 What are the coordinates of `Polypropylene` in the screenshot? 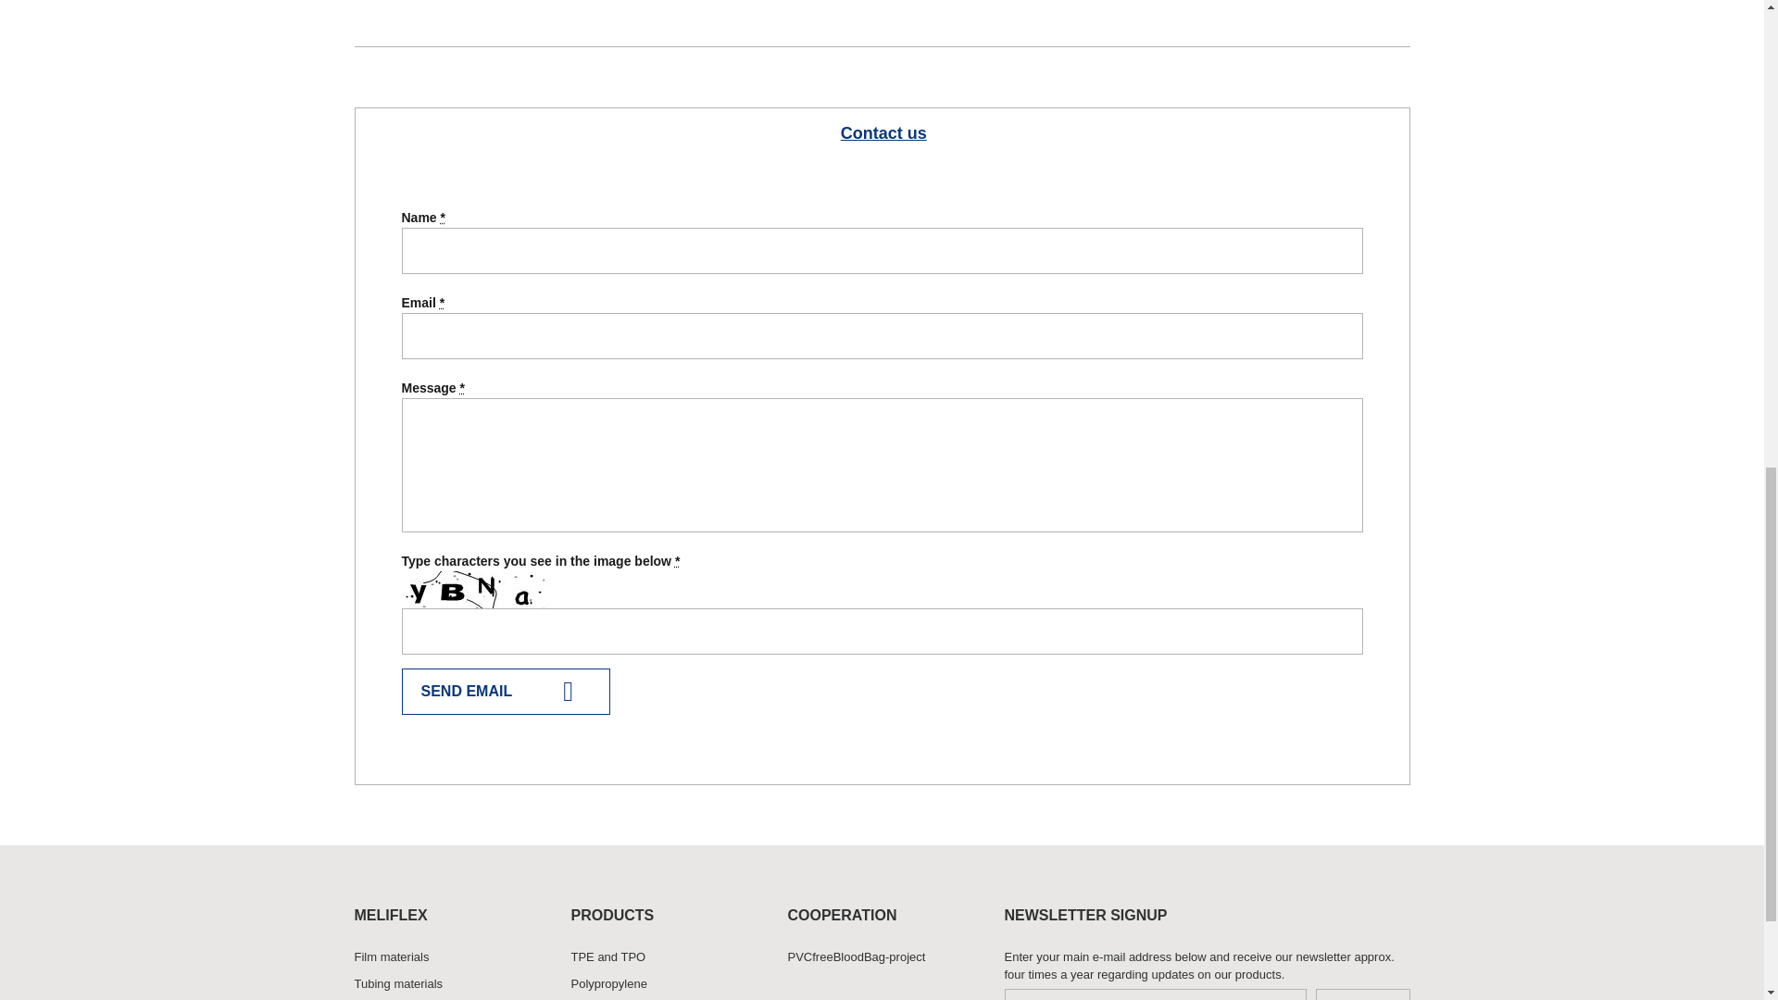 It's located at (665, 983).